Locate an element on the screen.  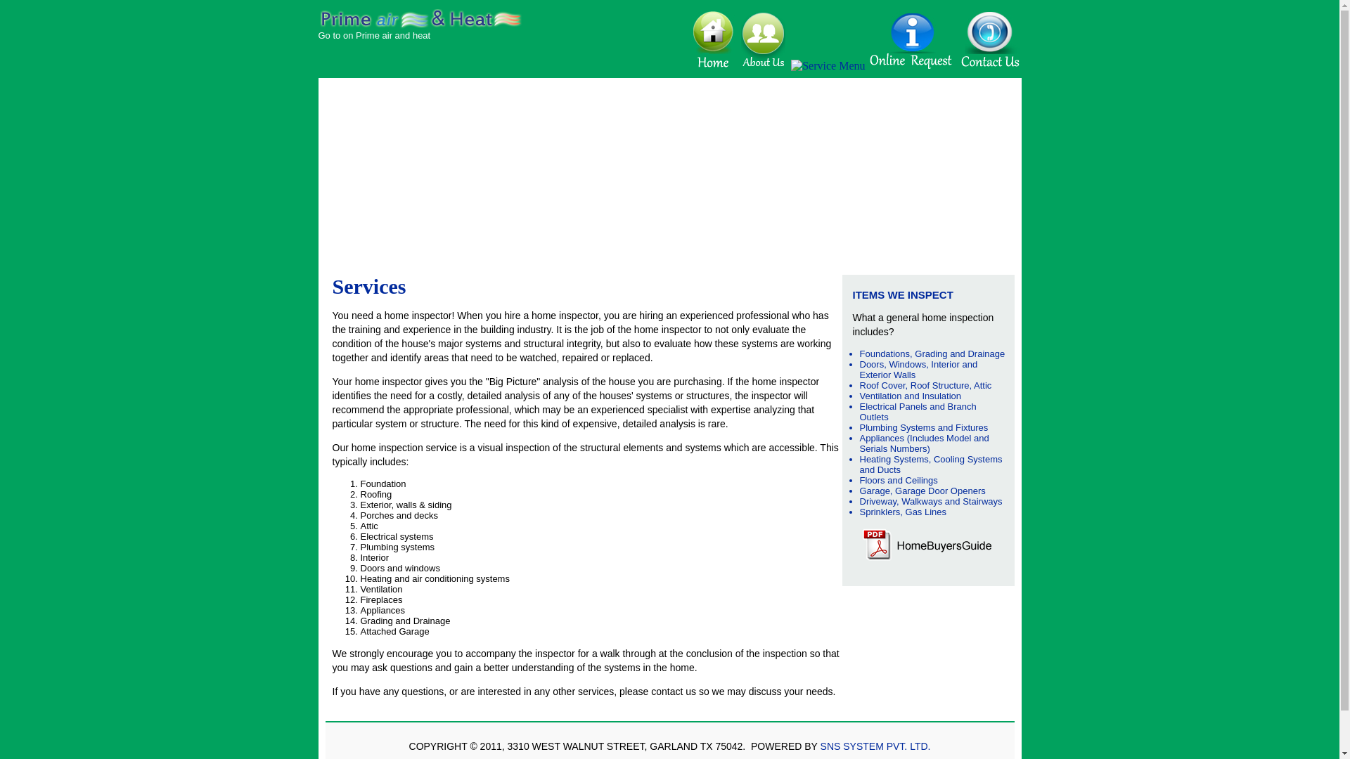
SNS SYSTEM PVT. LTD. is located at coordinates (876, 746).